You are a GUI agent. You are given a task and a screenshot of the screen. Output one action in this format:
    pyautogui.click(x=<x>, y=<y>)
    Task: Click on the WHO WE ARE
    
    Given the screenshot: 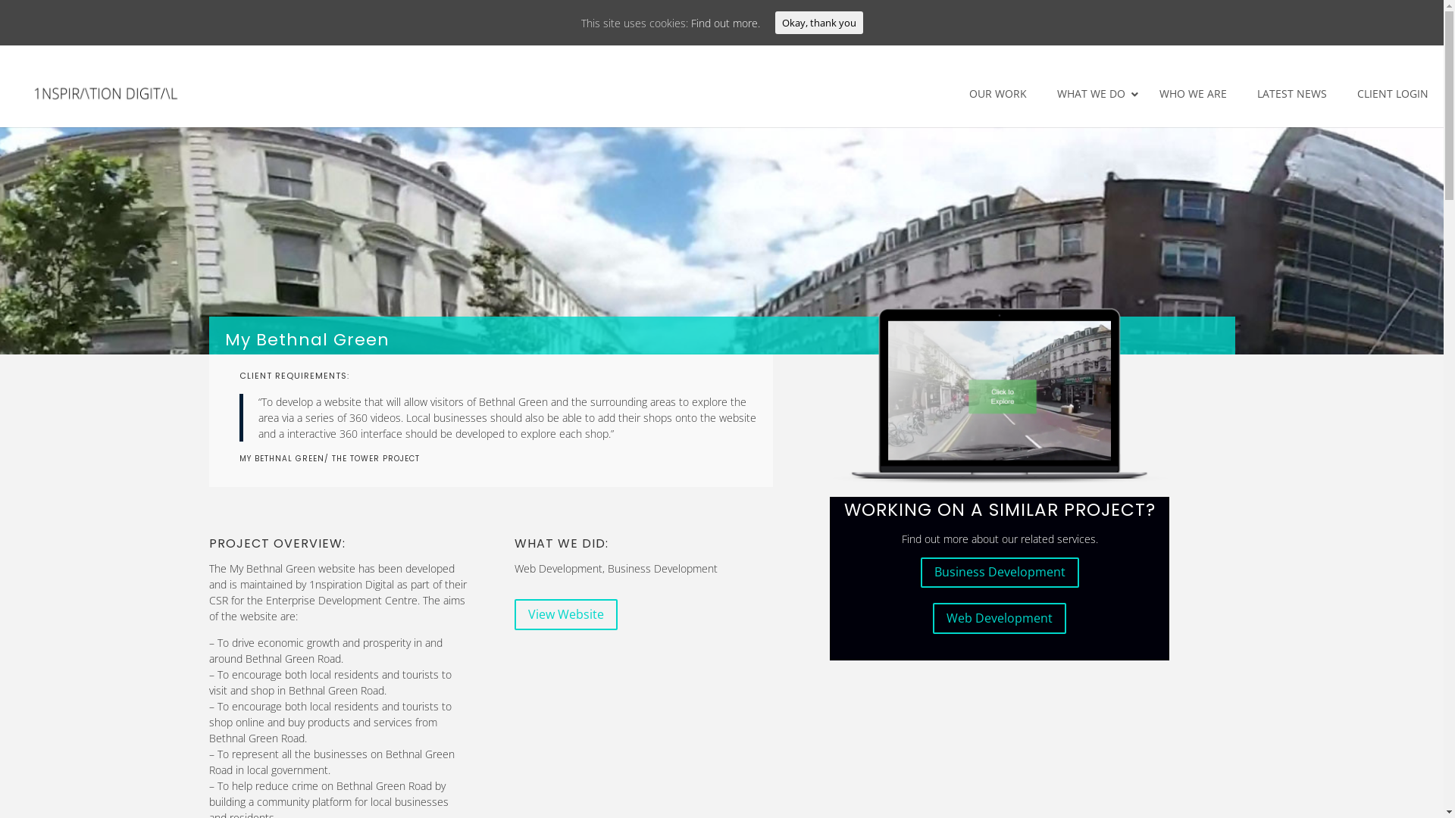 What is the action you would take?
    pyautogui.click(x=1193, y=94)
    